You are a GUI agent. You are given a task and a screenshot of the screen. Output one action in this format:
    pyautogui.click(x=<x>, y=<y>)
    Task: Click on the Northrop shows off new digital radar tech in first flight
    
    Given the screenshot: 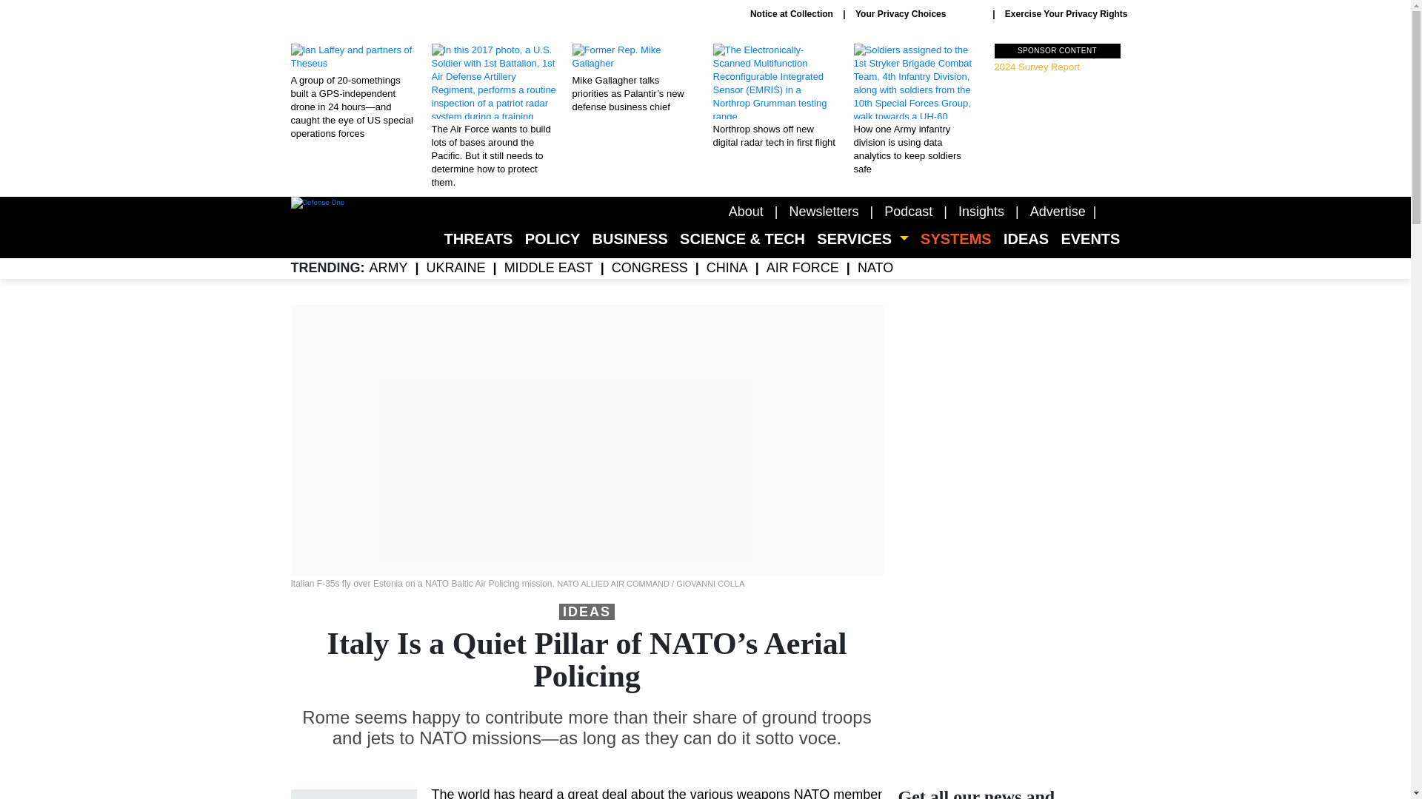 What is the action you would take?
    pyautogui.click(x=775, y=96)
    